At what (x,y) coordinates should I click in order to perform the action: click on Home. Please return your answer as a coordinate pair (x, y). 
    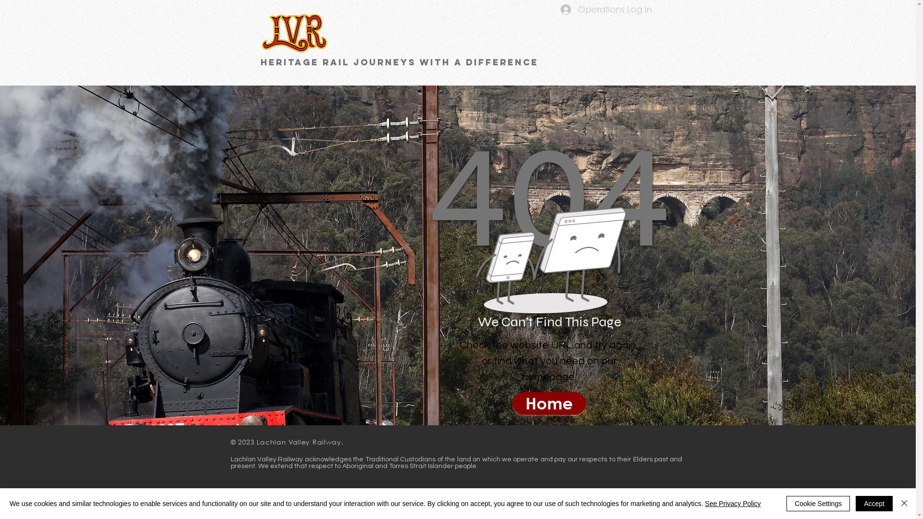
    Looking at the image, I should click on (549, 404).